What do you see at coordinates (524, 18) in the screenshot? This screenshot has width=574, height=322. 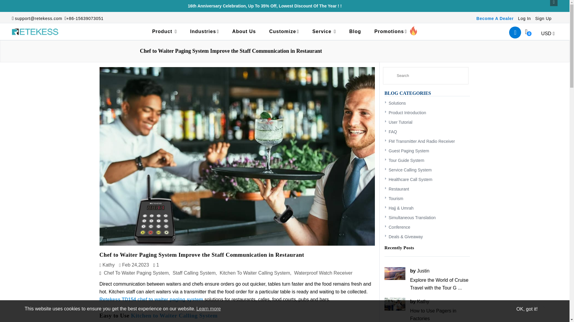 I see `Log In` at bounding box center [524, 18].